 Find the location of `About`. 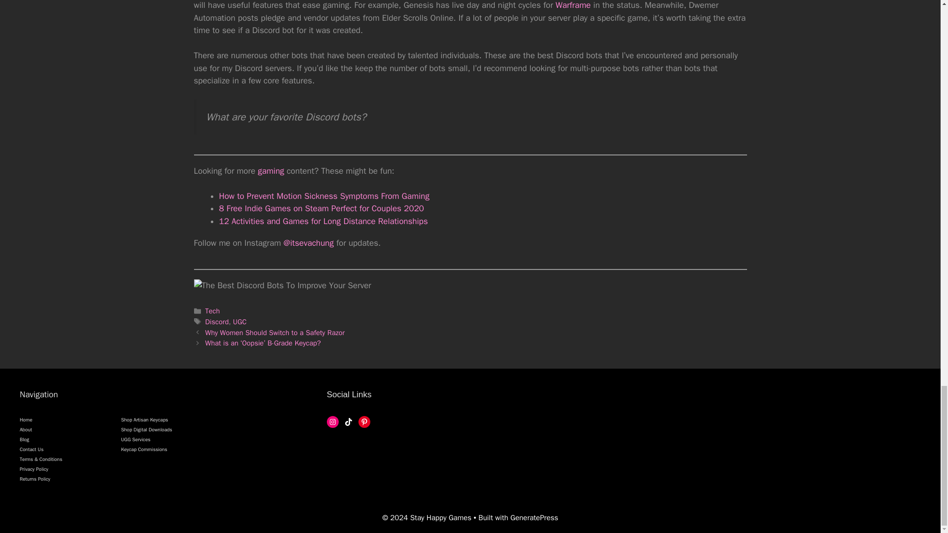

About is located at coordinates (26, 429).